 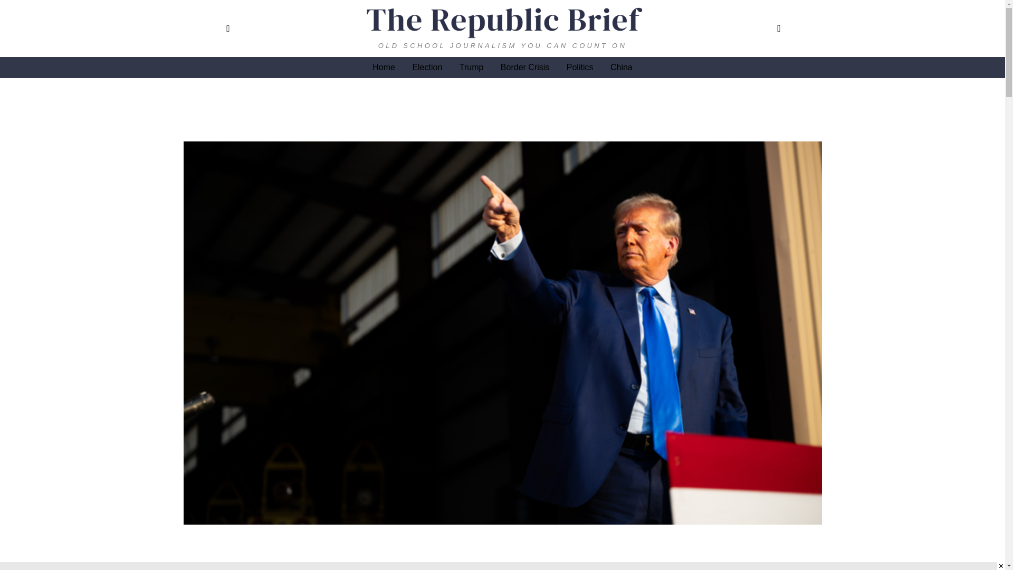 What do you see at coordinates (427, 68) in the screenshot?
I see `Election` at bounding box center [427, 68].